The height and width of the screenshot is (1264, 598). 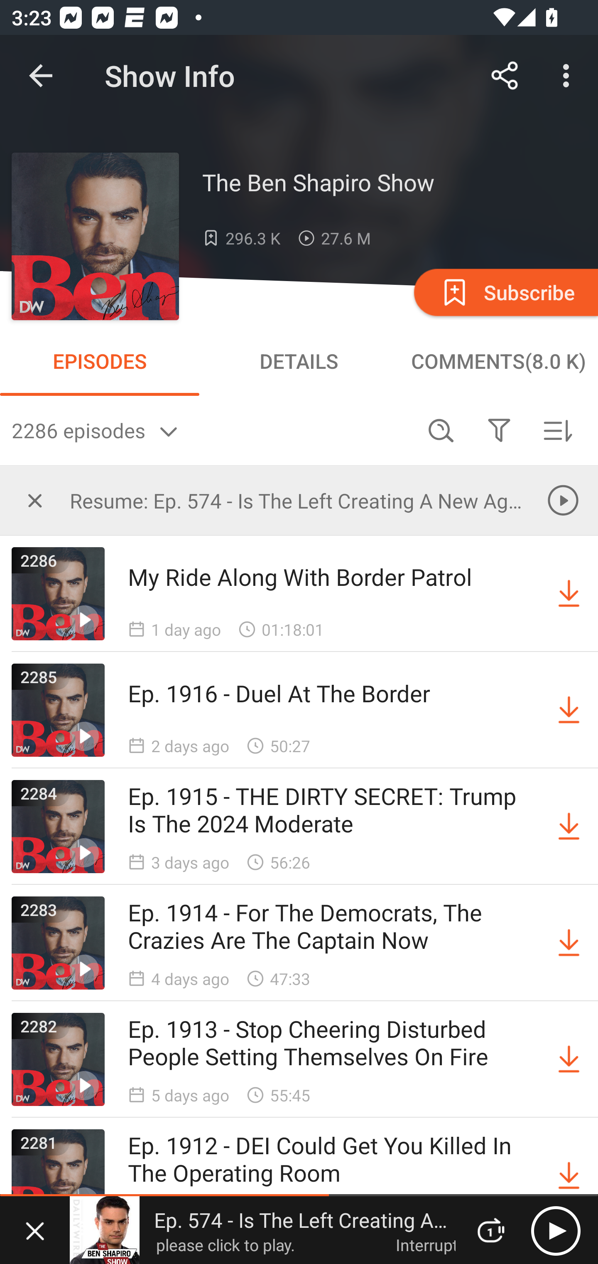 What do you see at coordinates (569, 76) in the screenshot?
I see `More options` at bounding box center [569, 76].